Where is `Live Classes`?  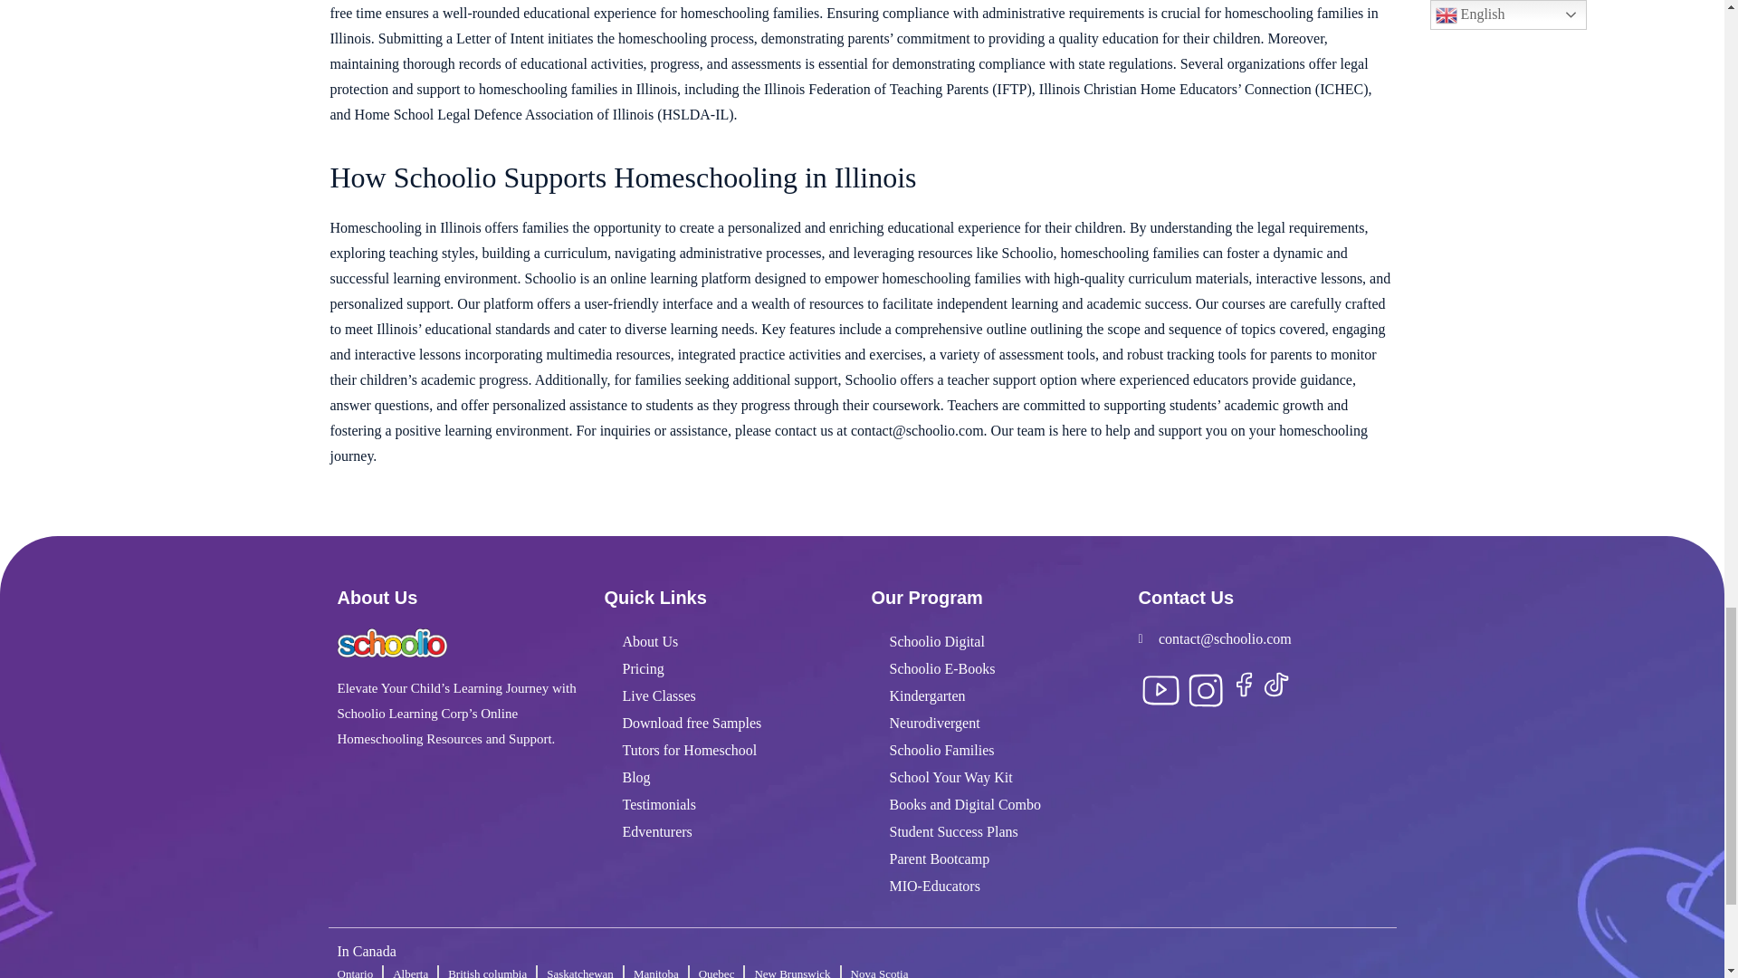 Live Classes is located at coordinates (729, 695).